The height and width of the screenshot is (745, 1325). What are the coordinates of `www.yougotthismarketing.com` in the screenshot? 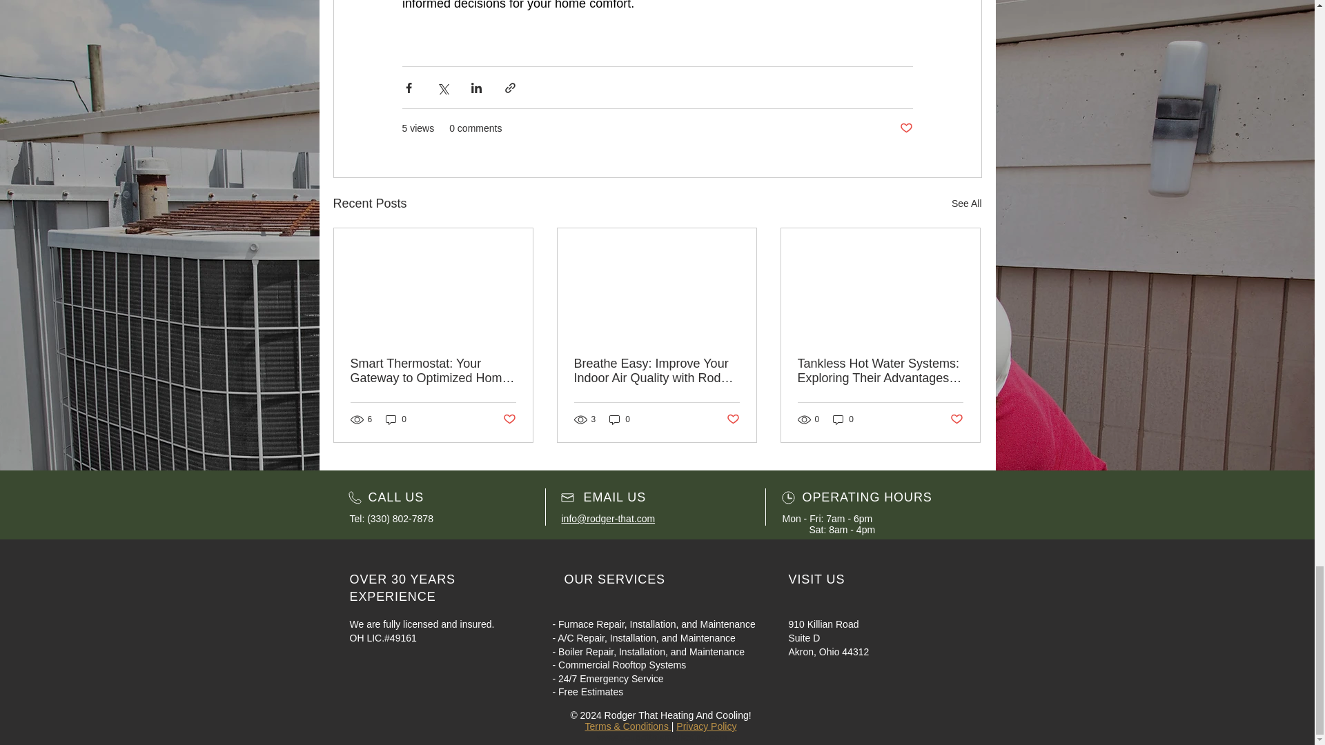 It's located at (662, 737).